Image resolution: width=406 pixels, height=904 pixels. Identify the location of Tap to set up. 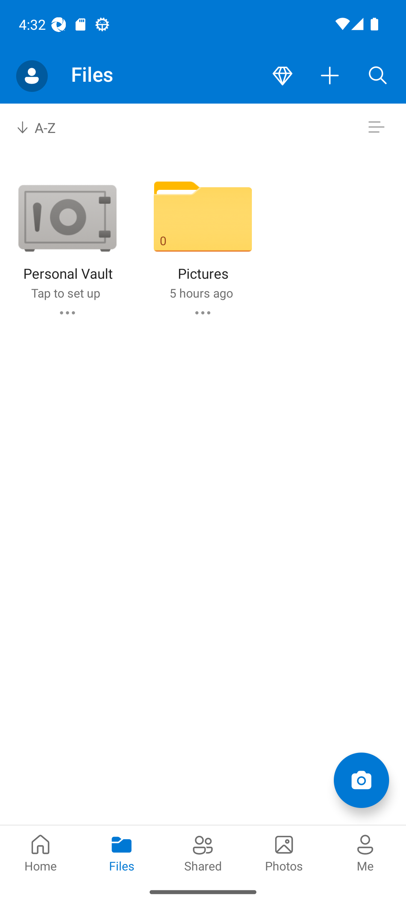
(65, 293).